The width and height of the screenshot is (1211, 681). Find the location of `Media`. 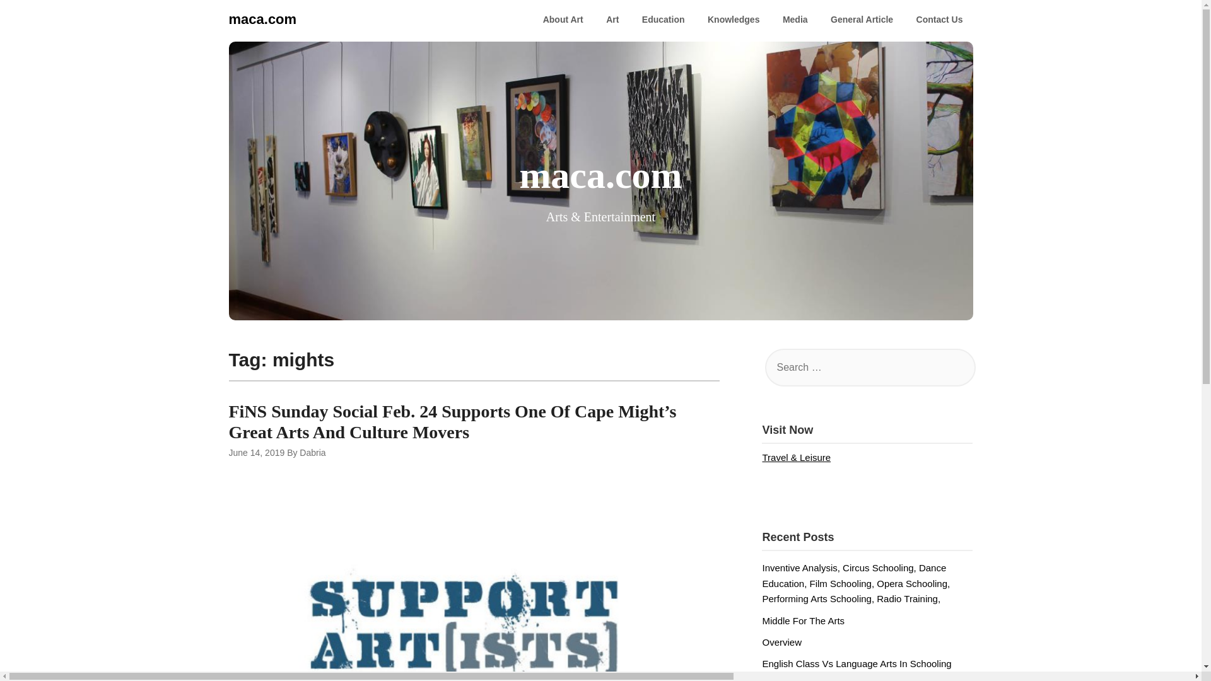

Media is located at coordinates (795, 20).